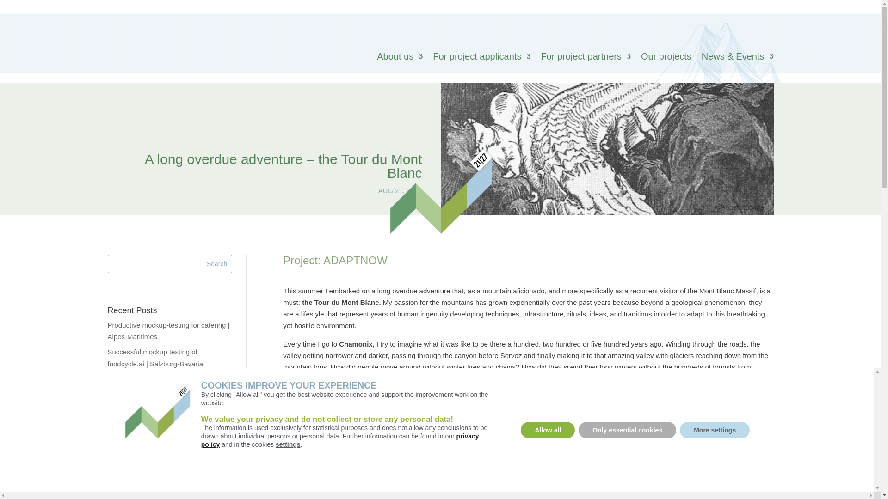 This screenshot has height=499, width=888. I want to click on Search, so click(216, 263).